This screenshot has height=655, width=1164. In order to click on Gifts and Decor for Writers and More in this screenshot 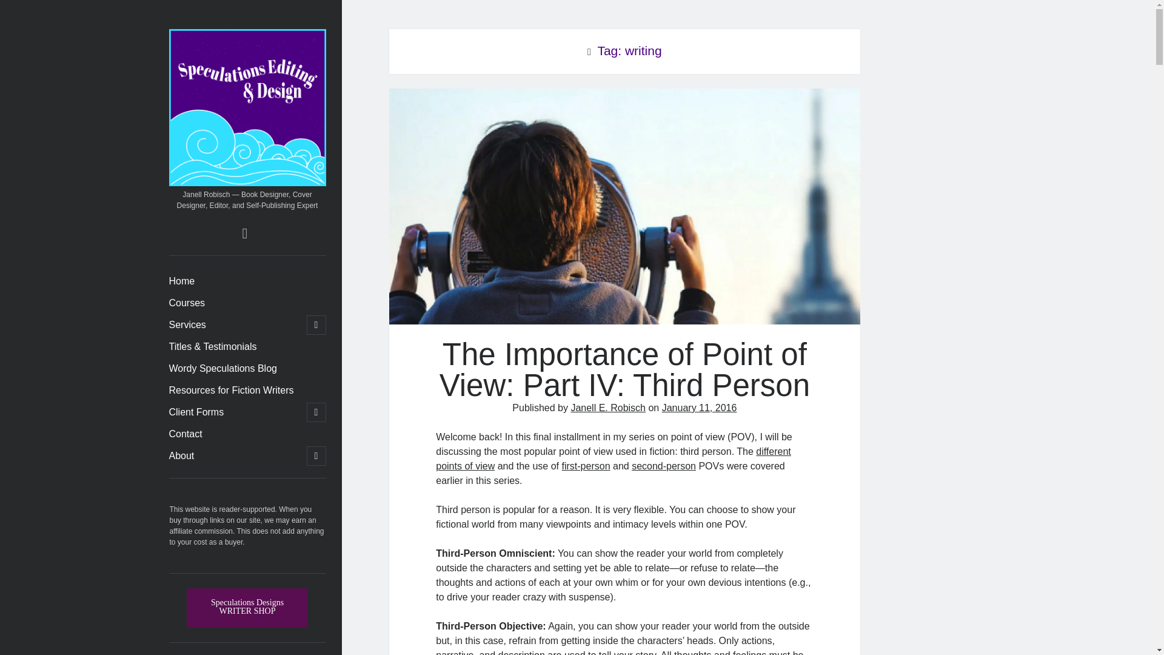, I will do `click(247, 608)`.